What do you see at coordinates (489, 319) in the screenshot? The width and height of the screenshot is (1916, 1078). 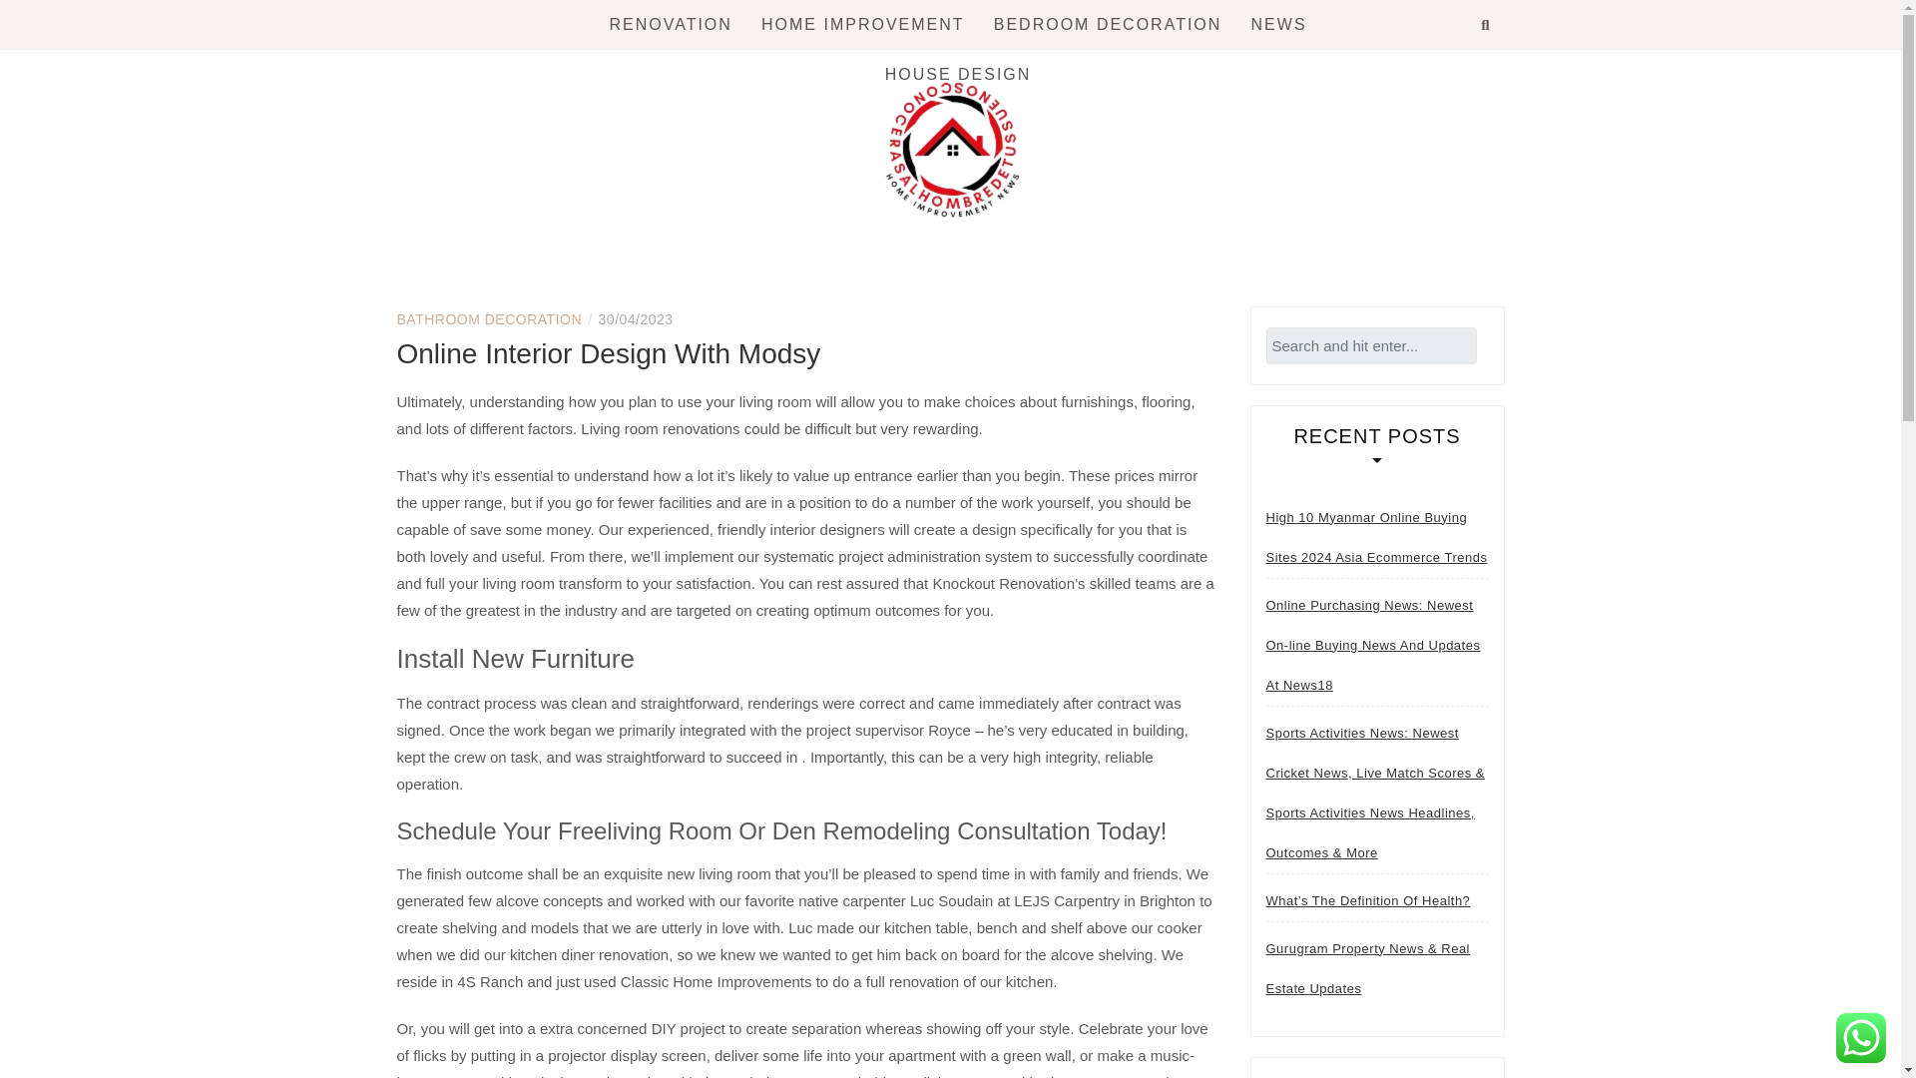 I see `BATHROOM DECORATION` at bounding box center [489, 319].